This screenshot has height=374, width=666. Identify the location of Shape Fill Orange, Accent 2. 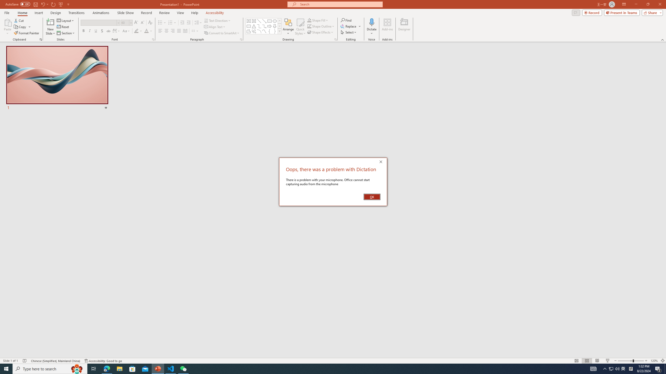
(309, 20).